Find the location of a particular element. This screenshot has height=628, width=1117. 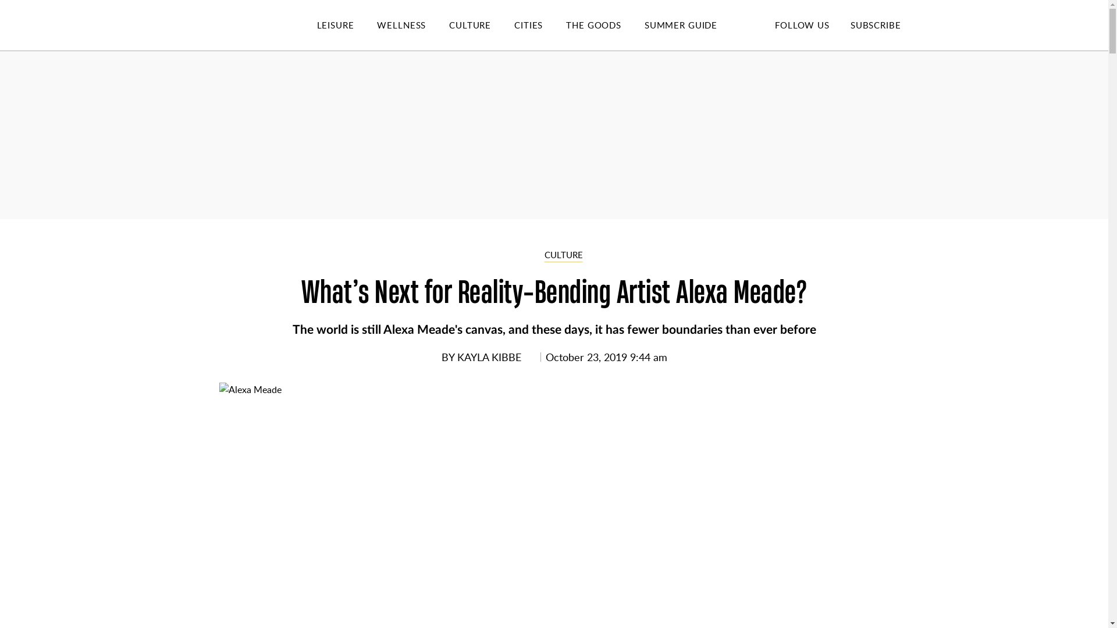

FOLLOW US is located at coordinates (802, 24).